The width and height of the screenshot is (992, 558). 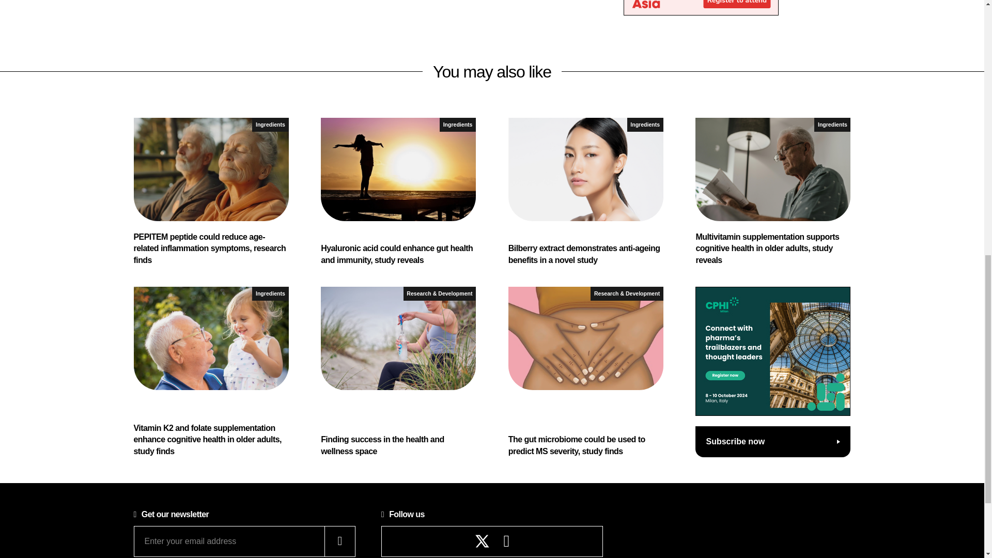 What do you see at coordinates (483, 540) in the screenshot?
I see `Follow Nutraceutical Business Review on X` at bounding box center [483, 540].